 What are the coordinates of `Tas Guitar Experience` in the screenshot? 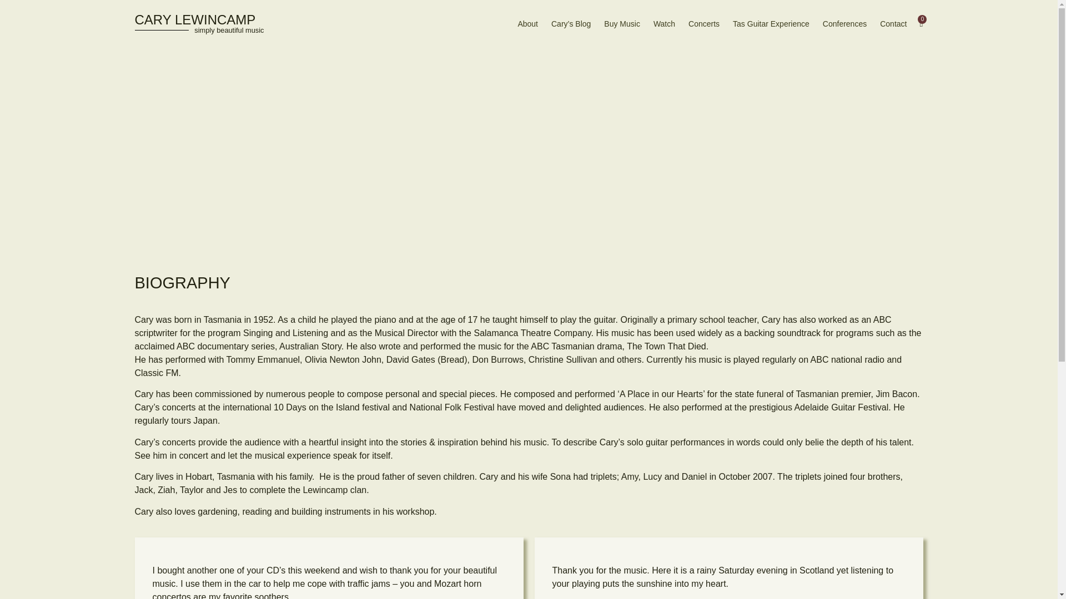 It's located at (771, 23).